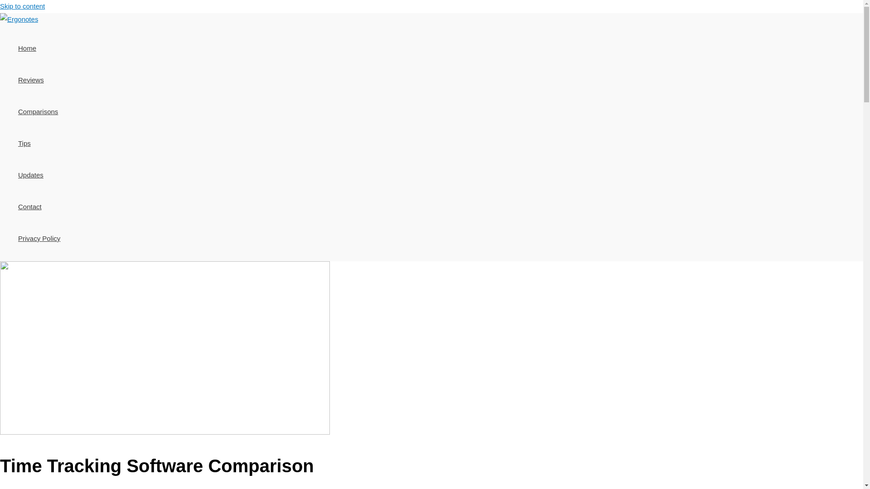  I want to click on Updates, so click(39, 175).